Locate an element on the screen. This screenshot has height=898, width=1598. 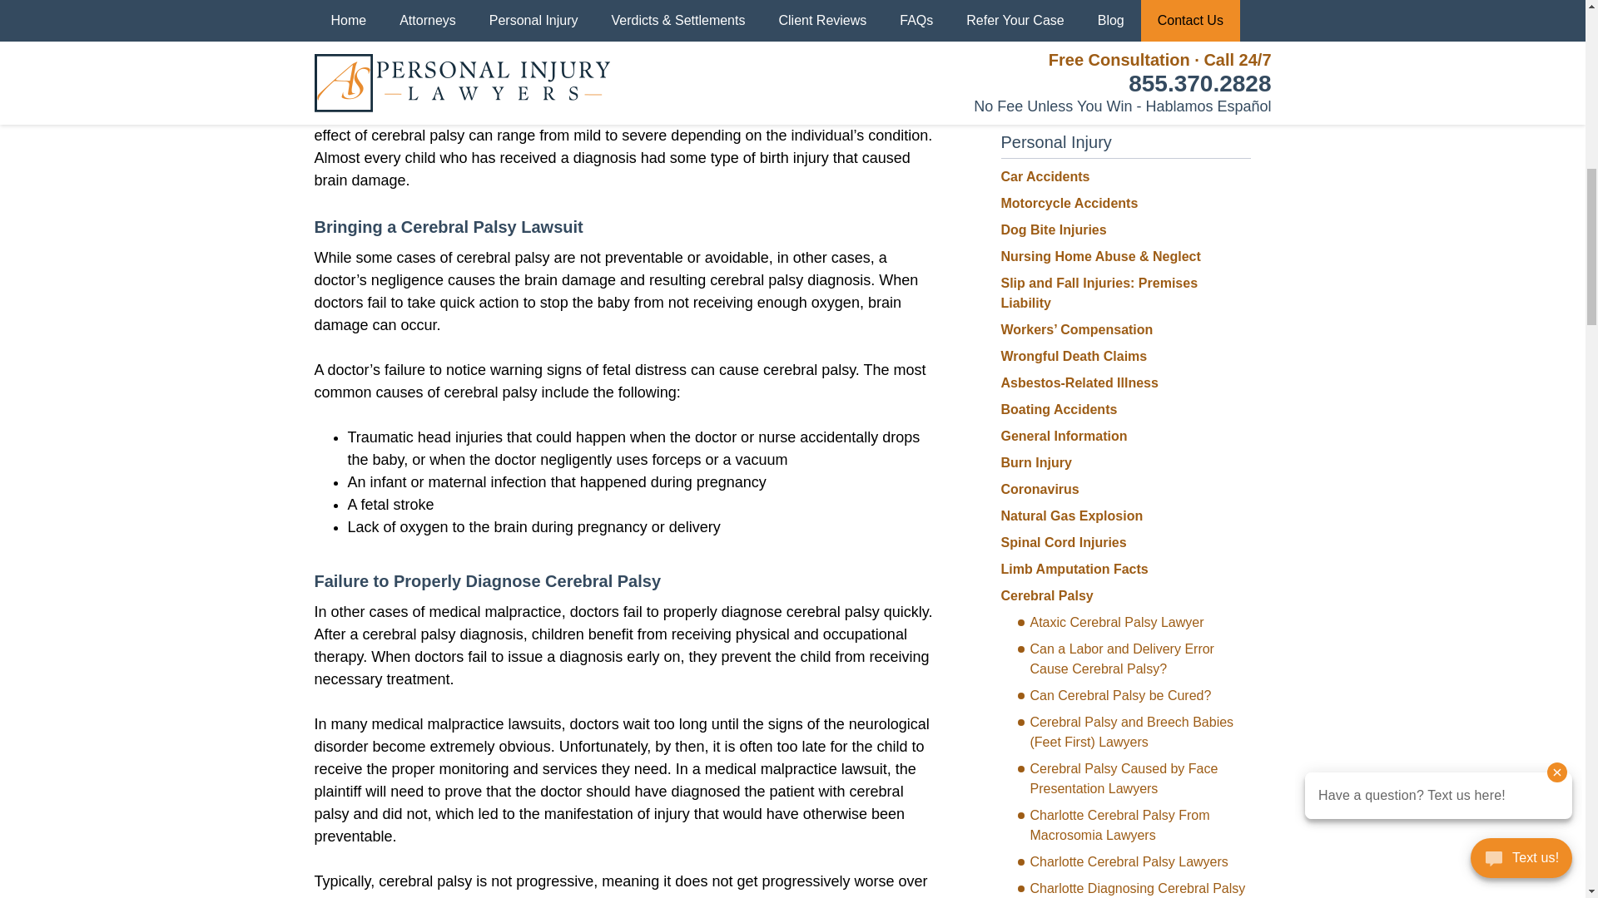
CONTACT US NOW is located at coordinates (1124, 49).